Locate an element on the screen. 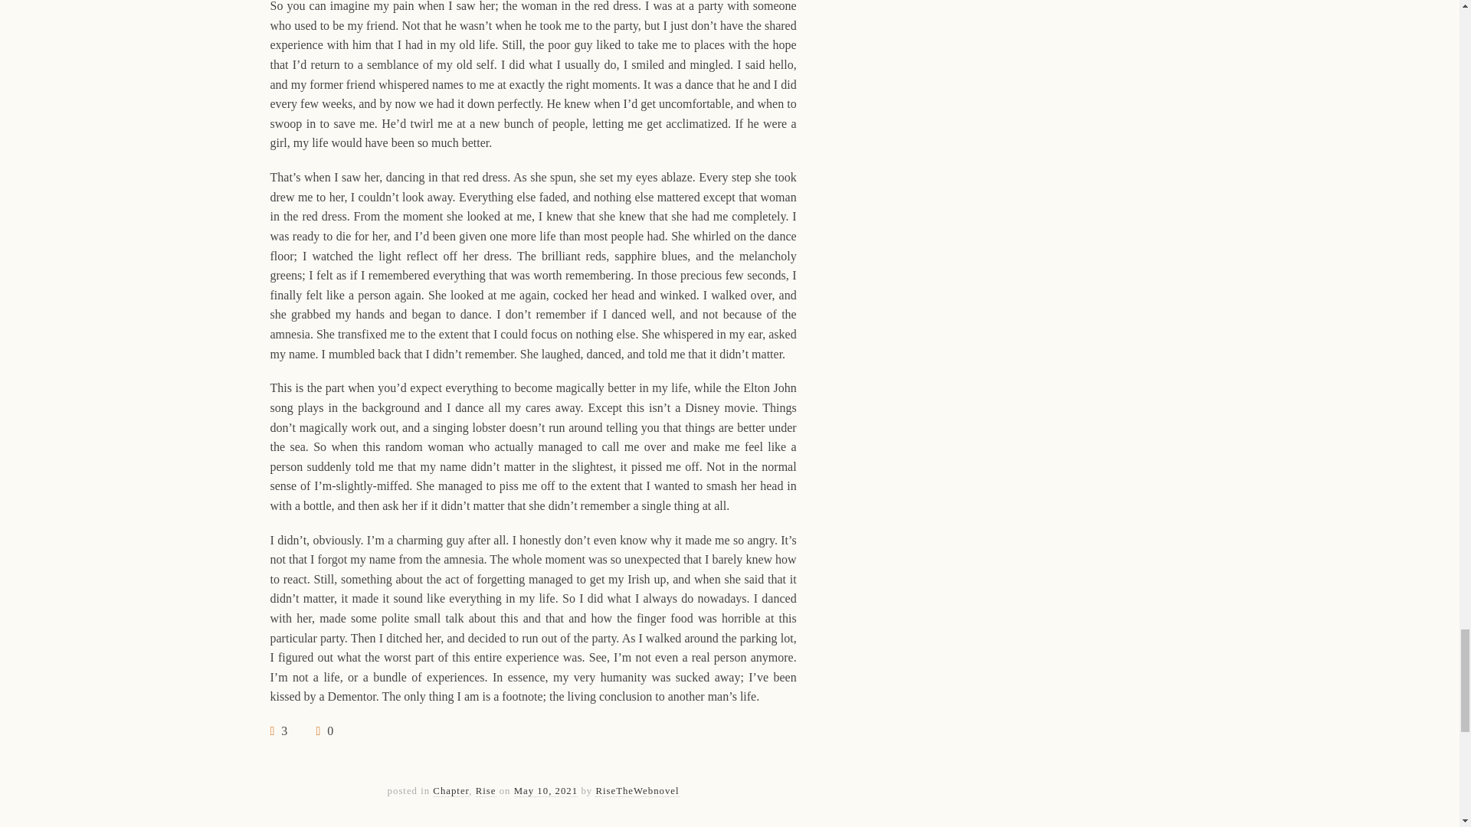 This screenshot has width=1471, height=827. View all posts by RiseTheWebnovel is located at coordinates (637, 792).